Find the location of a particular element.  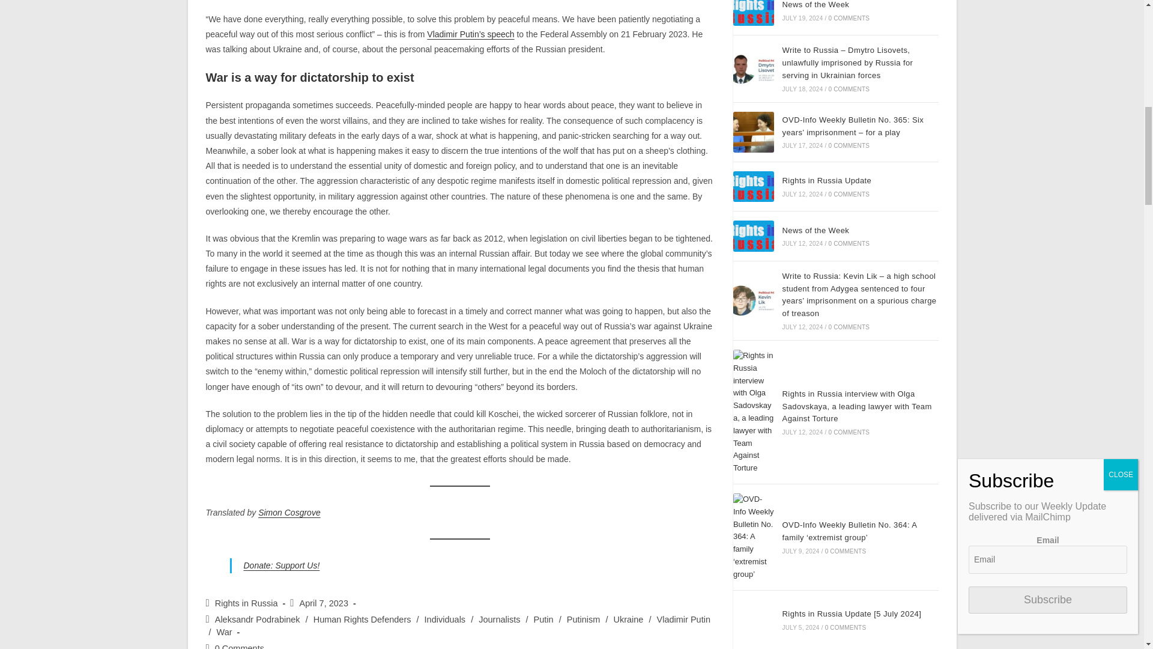

Posts by Rights in Russia is located at coordinates (246, 603).